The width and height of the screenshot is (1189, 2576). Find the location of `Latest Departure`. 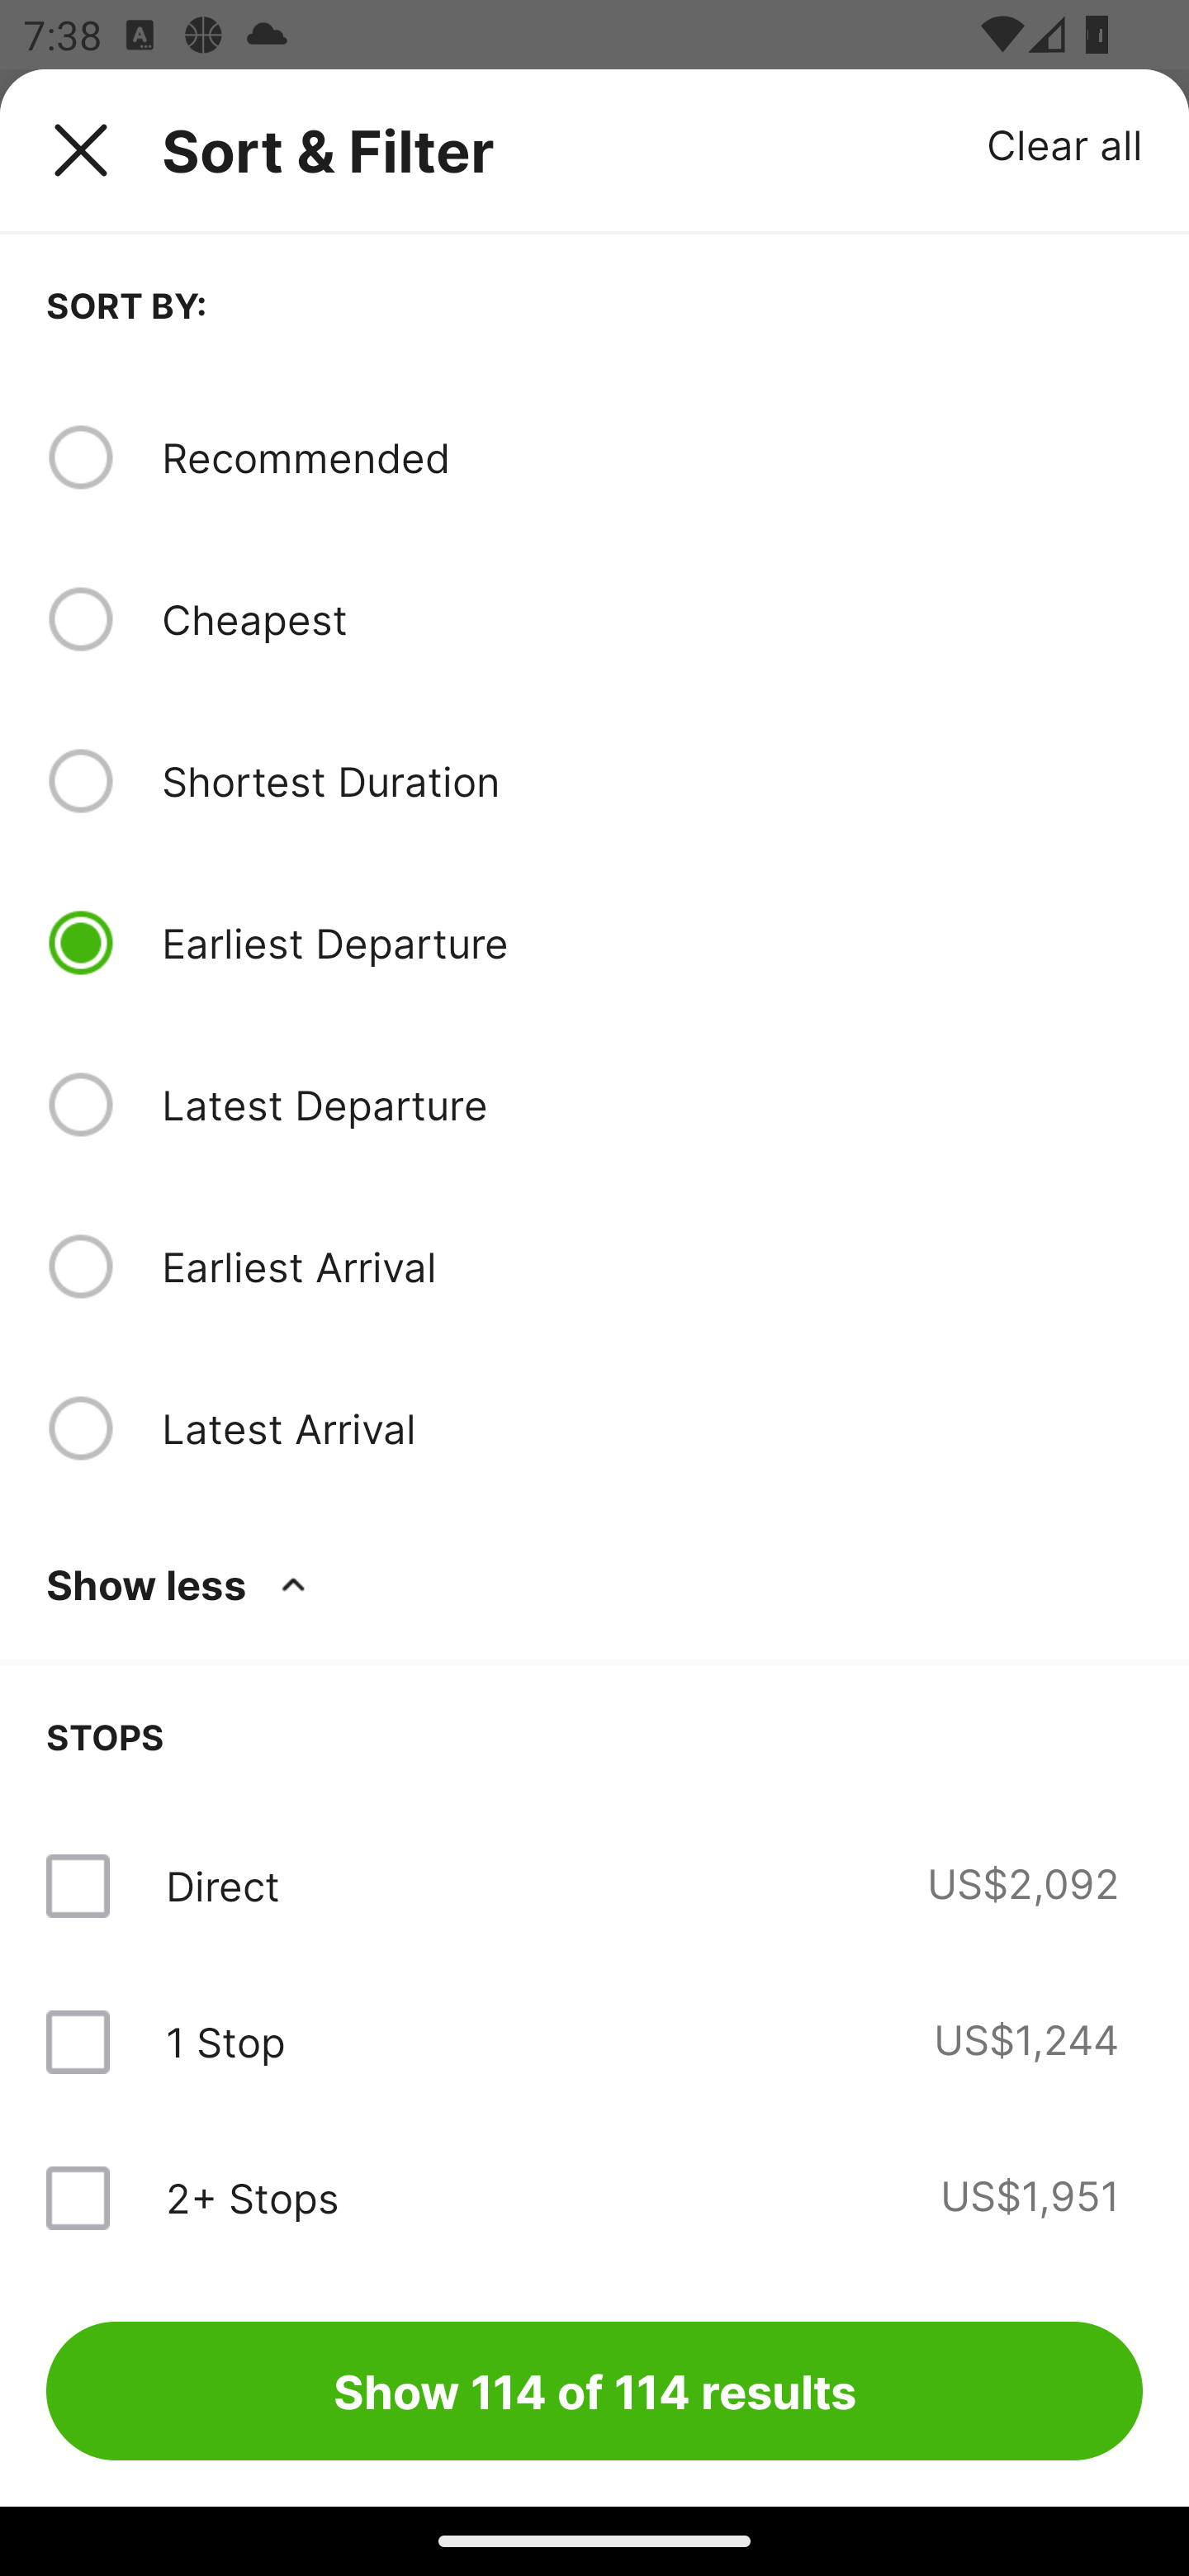

Latest Departure is located at coordinates (651, 1105).